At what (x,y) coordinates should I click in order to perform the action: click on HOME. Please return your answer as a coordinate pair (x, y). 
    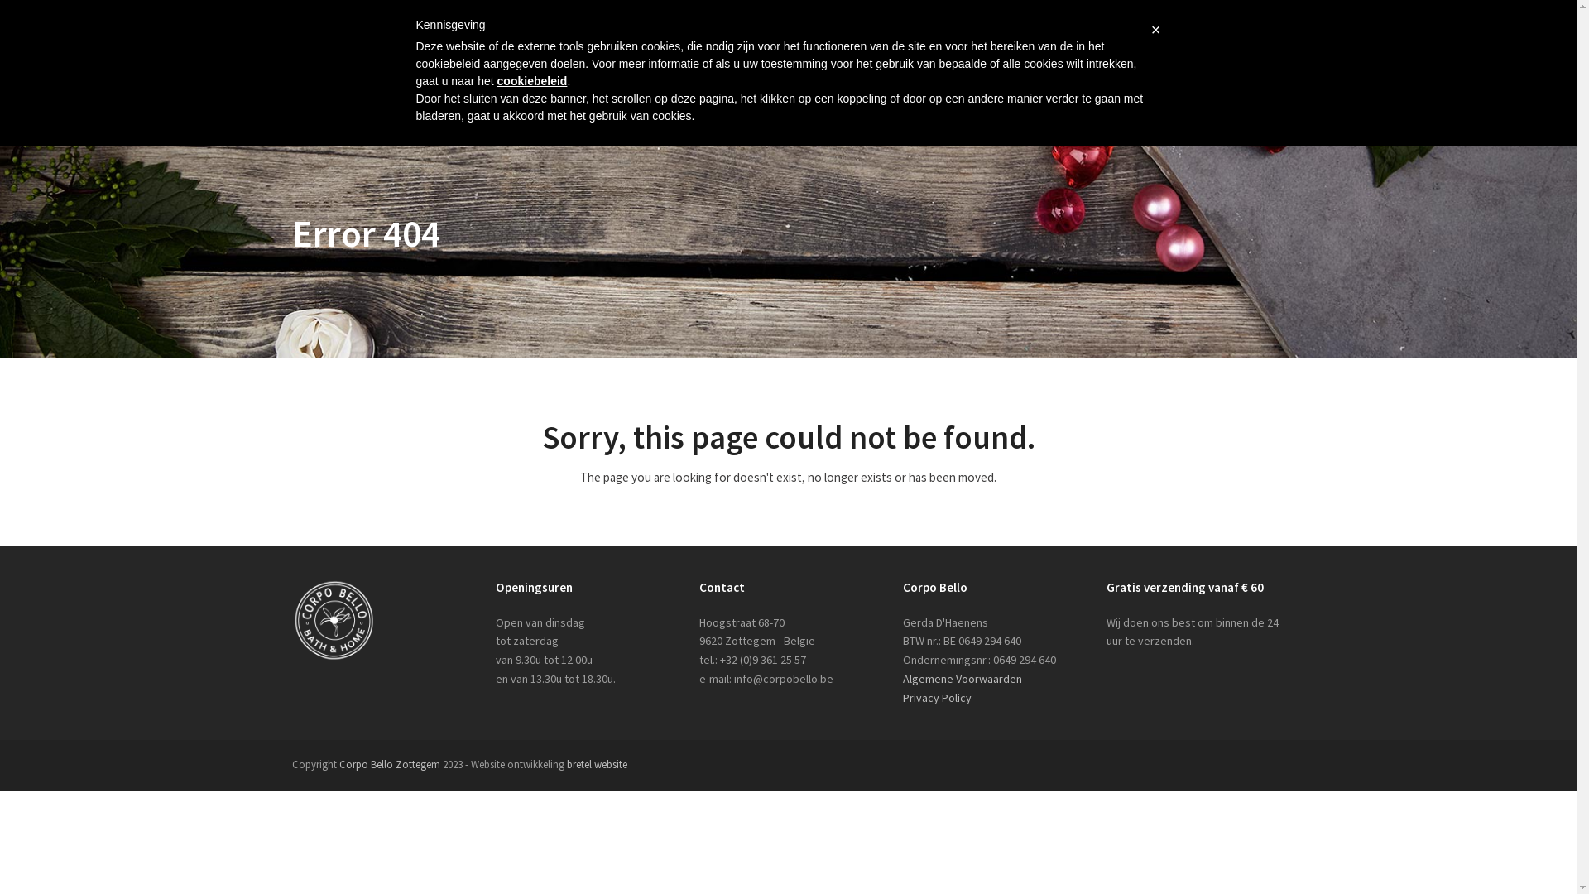
    Looking at the image, I should click on (634, 68).